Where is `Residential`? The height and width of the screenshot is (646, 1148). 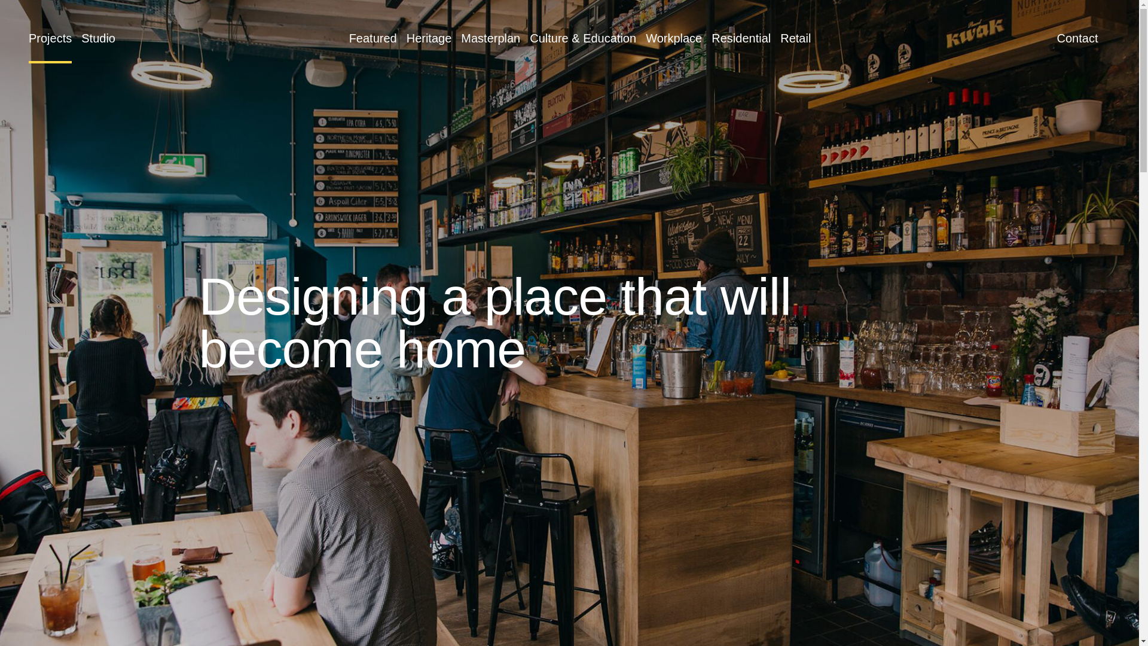
Residential is located at coordinates (741, 38).